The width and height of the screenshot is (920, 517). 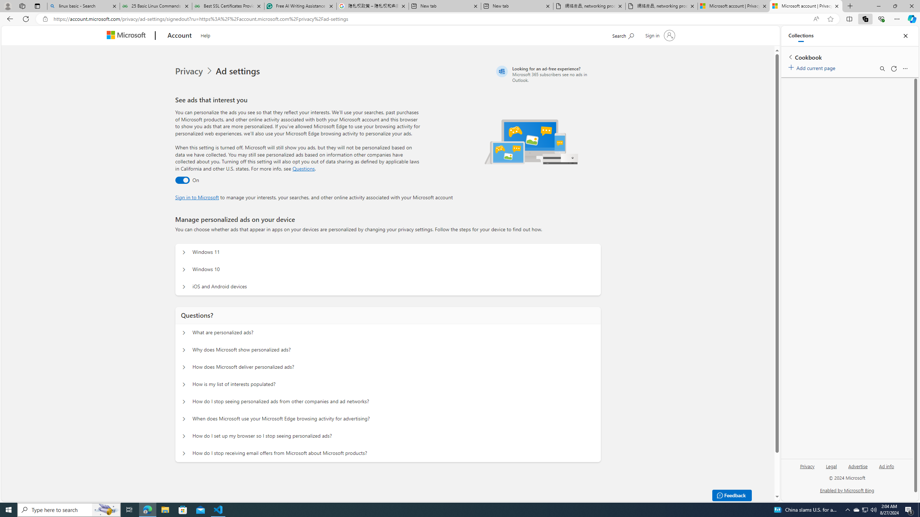 I want to click on Add current page, so click(x=813, y=67).